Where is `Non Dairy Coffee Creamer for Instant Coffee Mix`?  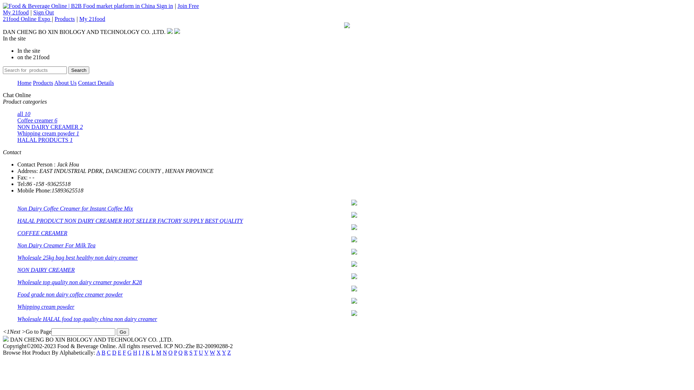
Non Dairy Coffee Creamer for Instant Coffee Mix is located at coordinates (75, 209).